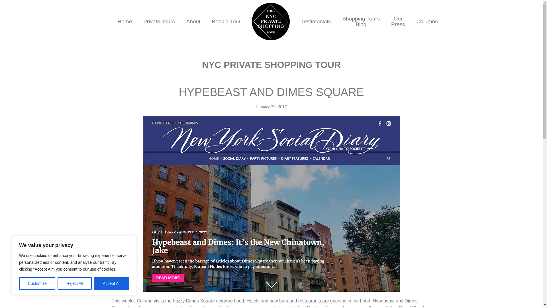 This screenshot has width=547, height=307. Describe the element at coordinates (193, 22) in the screenshot. I see `Home` at that location.